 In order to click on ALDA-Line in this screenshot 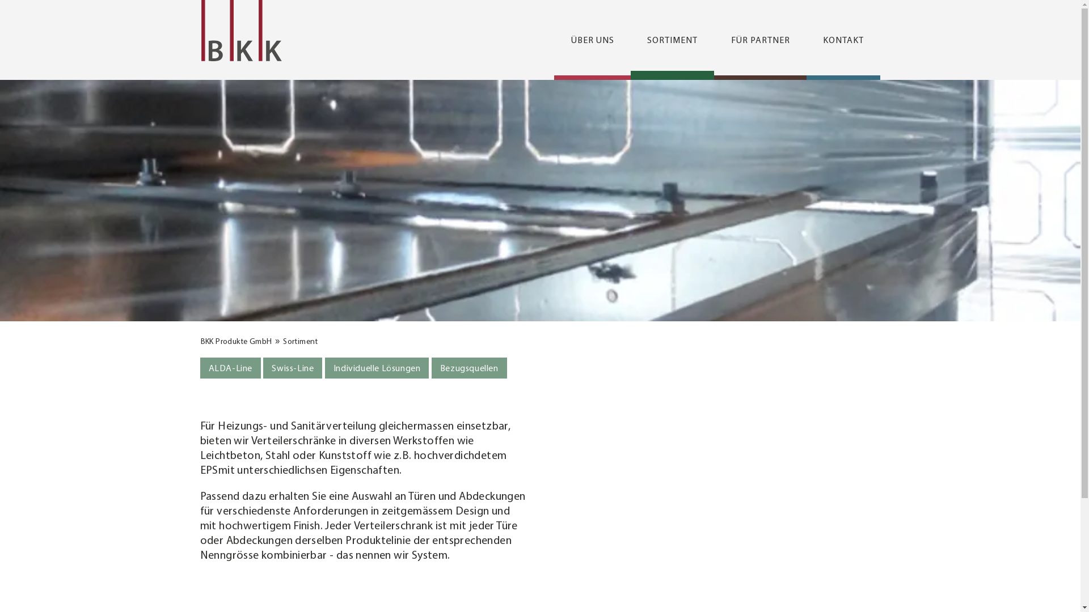, I will do `click(230, 368)`.